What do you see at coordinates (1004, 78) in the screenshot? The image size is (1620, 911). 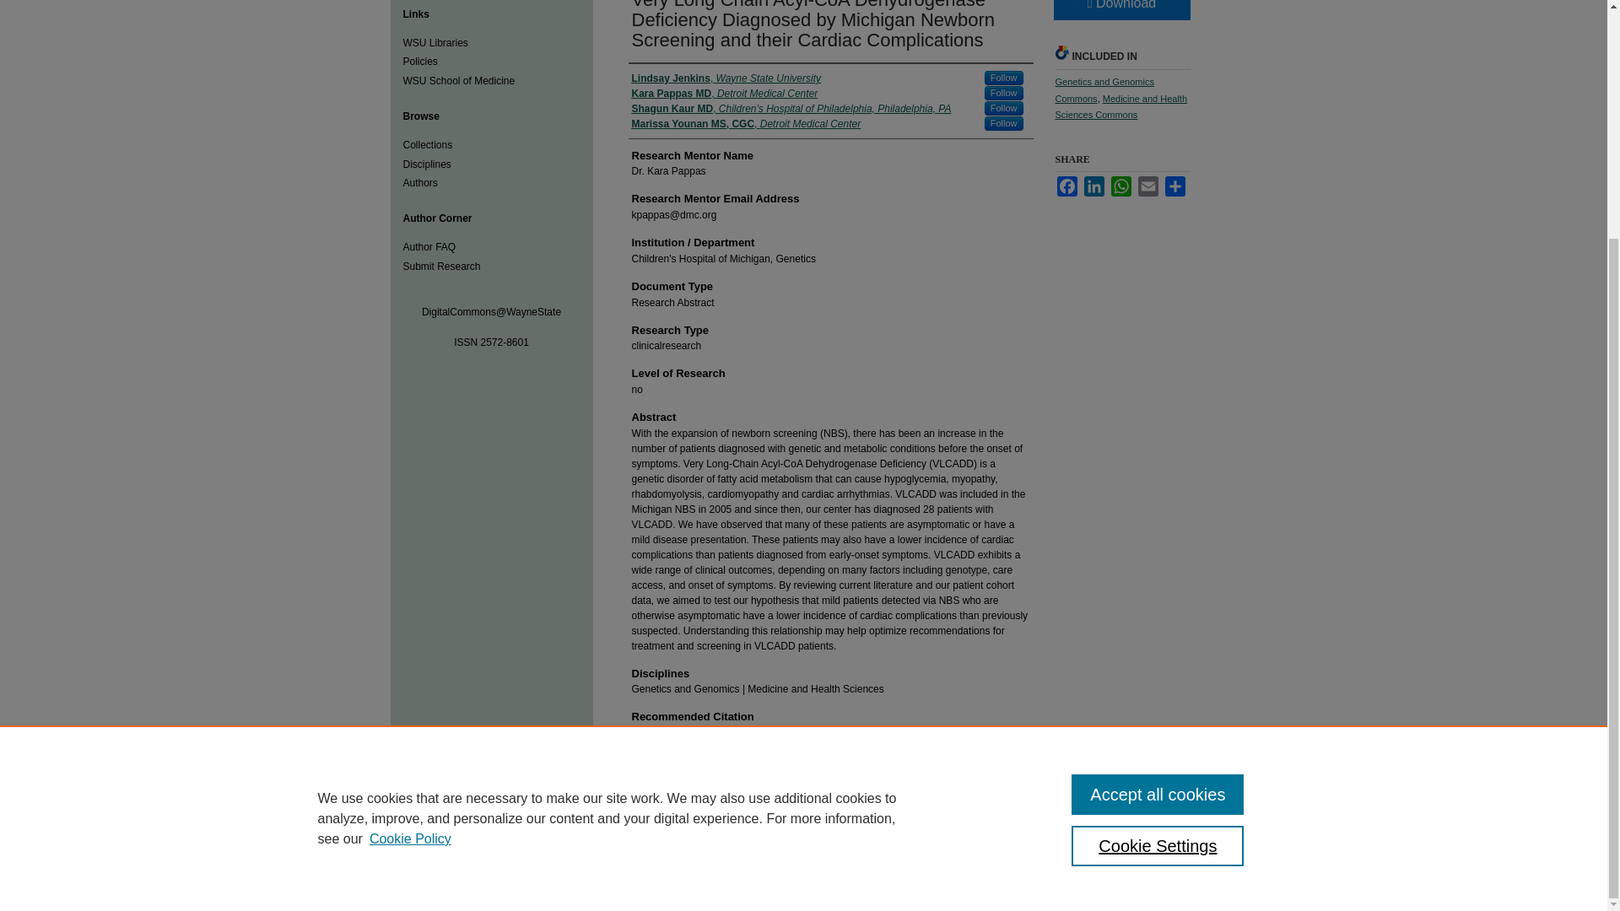 I see `Follow` at bounding box center [1004, 78].